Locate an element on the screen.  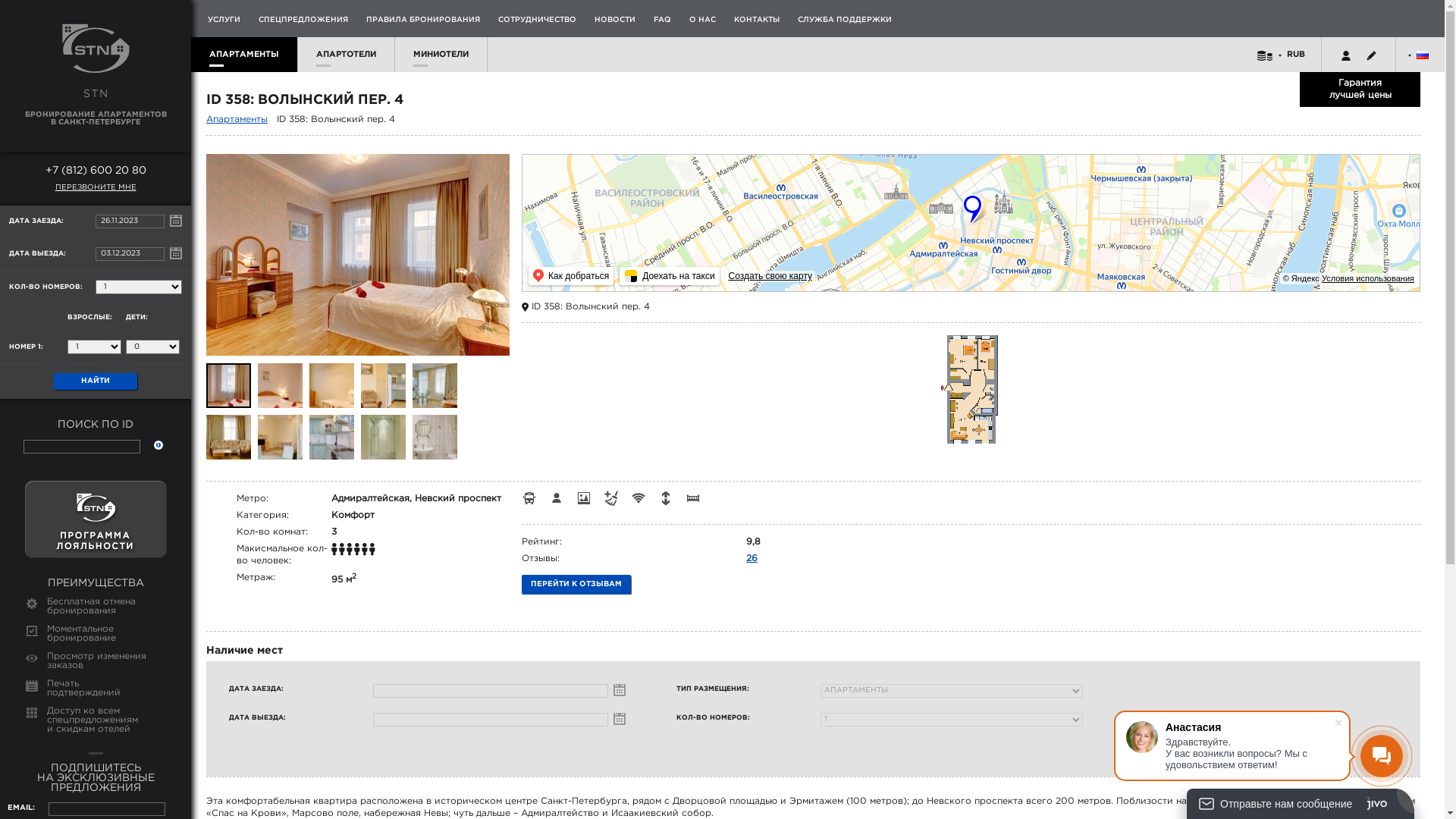
EUR is located at coordinates (1295, 64).